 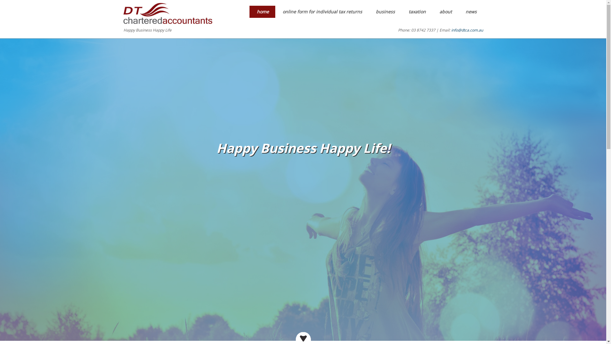 I want to click on online form for individual tax returns, so click(x=321, y=12).